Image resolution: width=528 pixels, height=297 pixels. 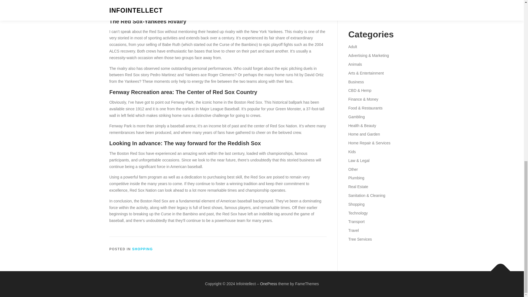 I want to click on SHOPPING, so click(x=142, y=249).